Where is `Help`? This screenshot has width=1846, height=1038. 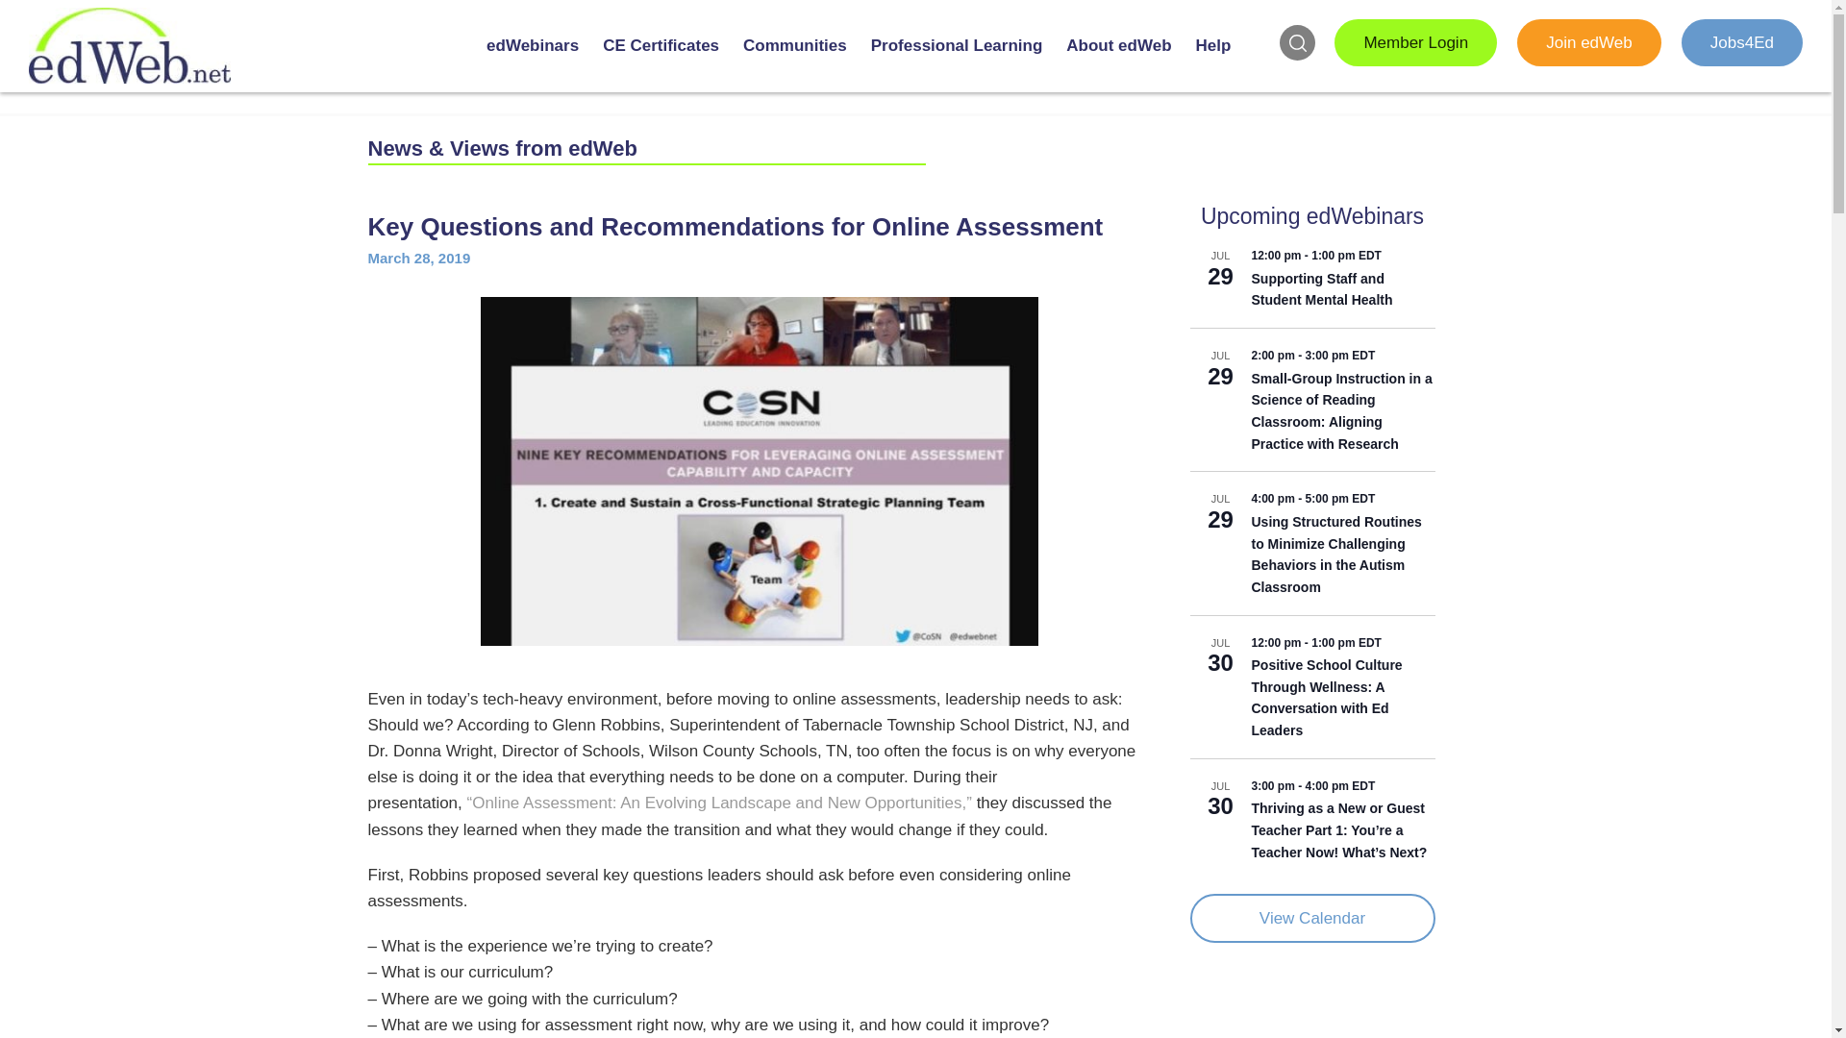 Help is located at coordinates (1213, 62).